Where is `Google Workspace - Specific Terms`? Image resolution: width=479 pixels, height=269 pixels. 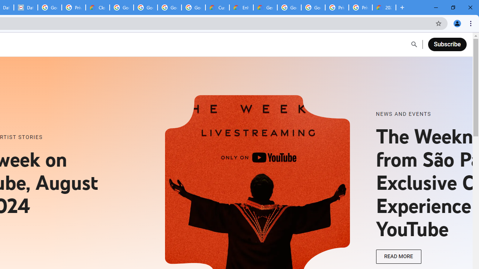
Google Workspace - Specific Terms is located at coordinates (170, 7).